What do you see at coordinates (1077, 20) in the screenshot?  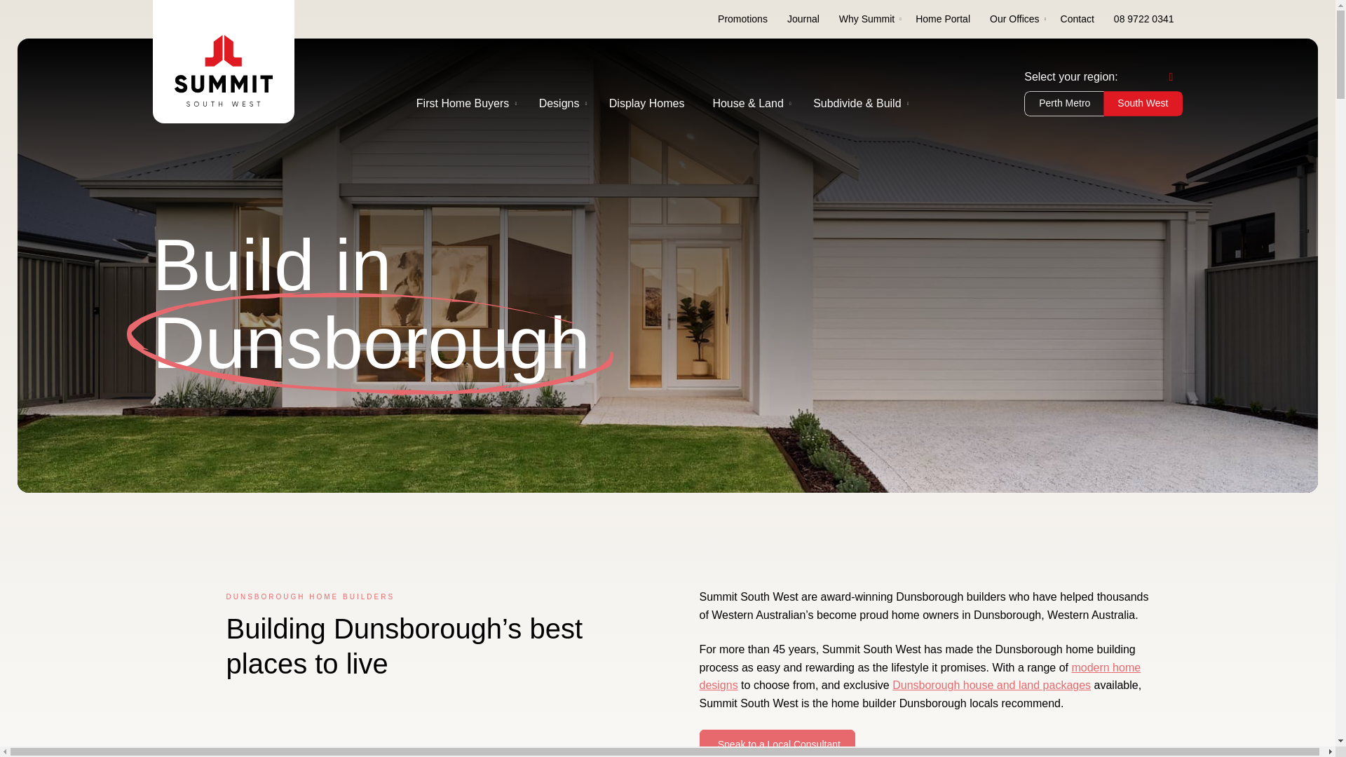 I see `Contact` at bounding box center [1077, 20].